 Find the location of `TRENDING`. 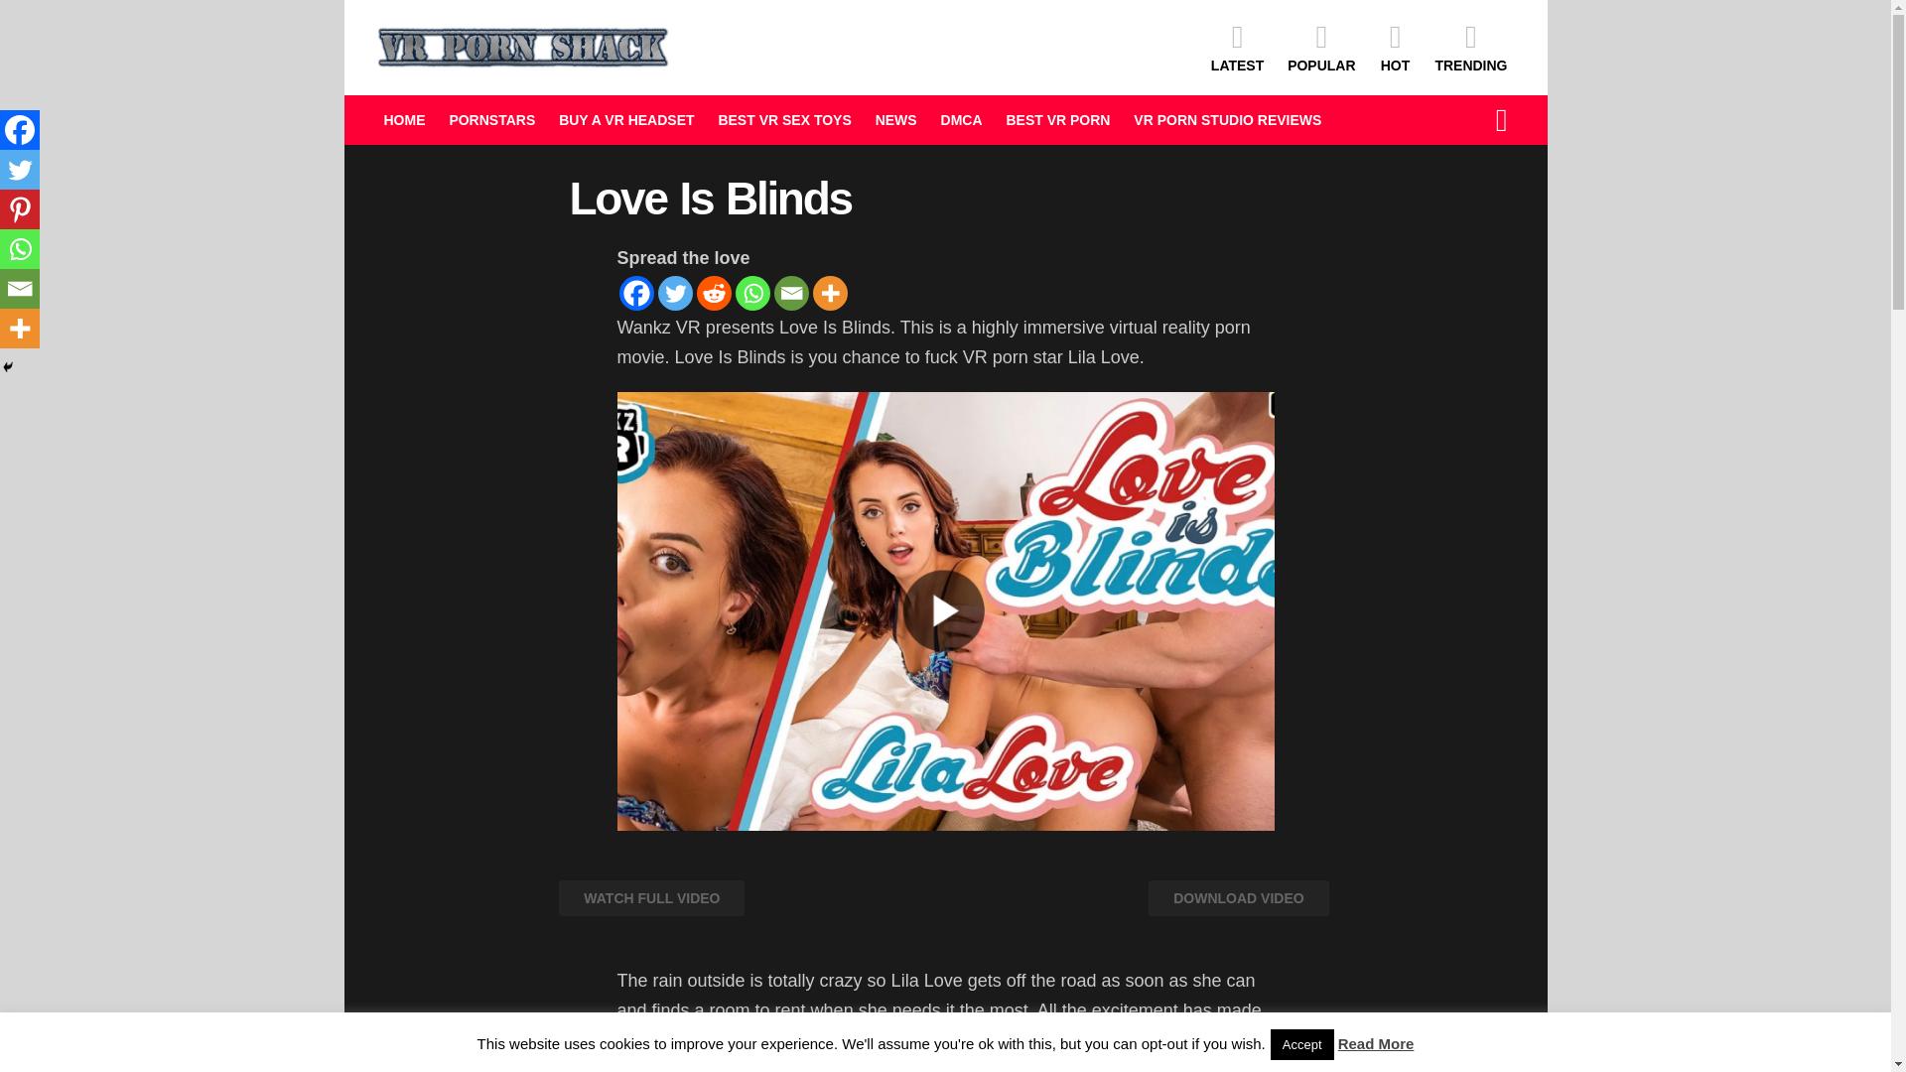

TRENDING is located at coordinates (1470, 47).